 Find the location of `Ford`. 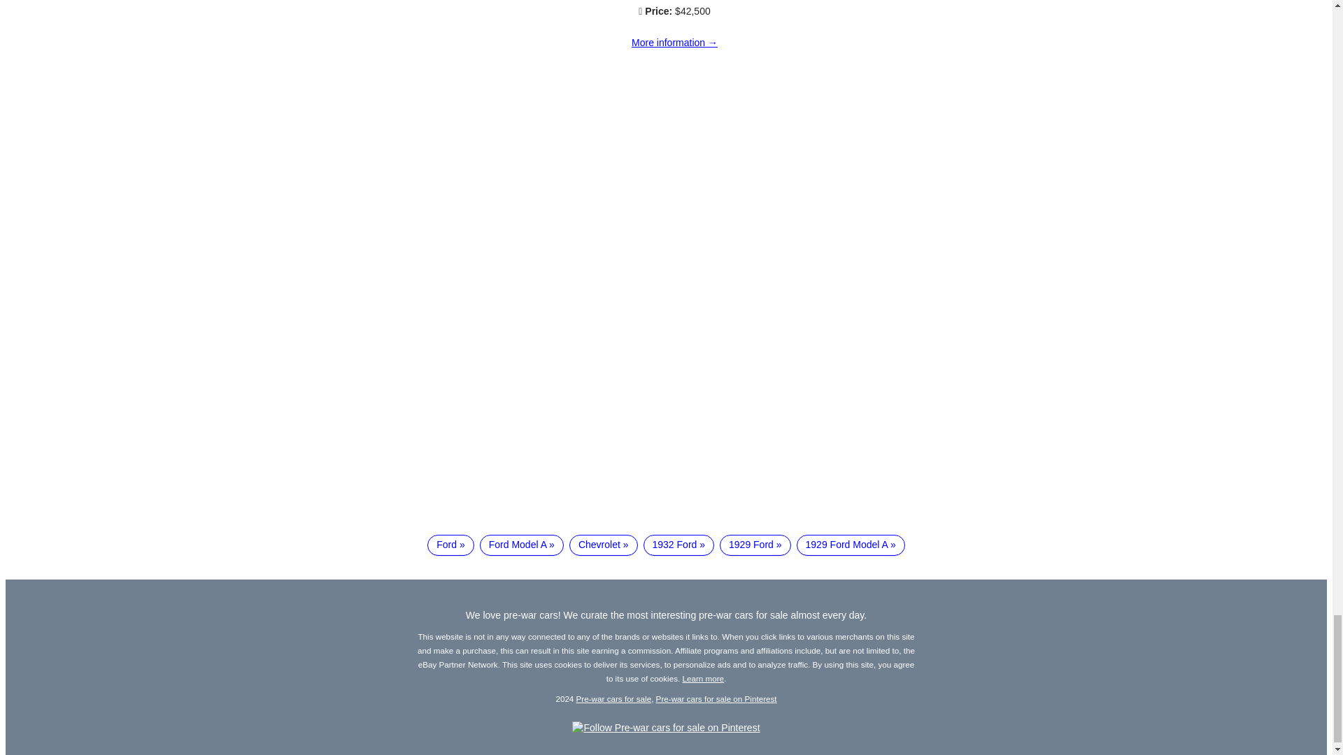

Ford is located at coordinates (450, 545).